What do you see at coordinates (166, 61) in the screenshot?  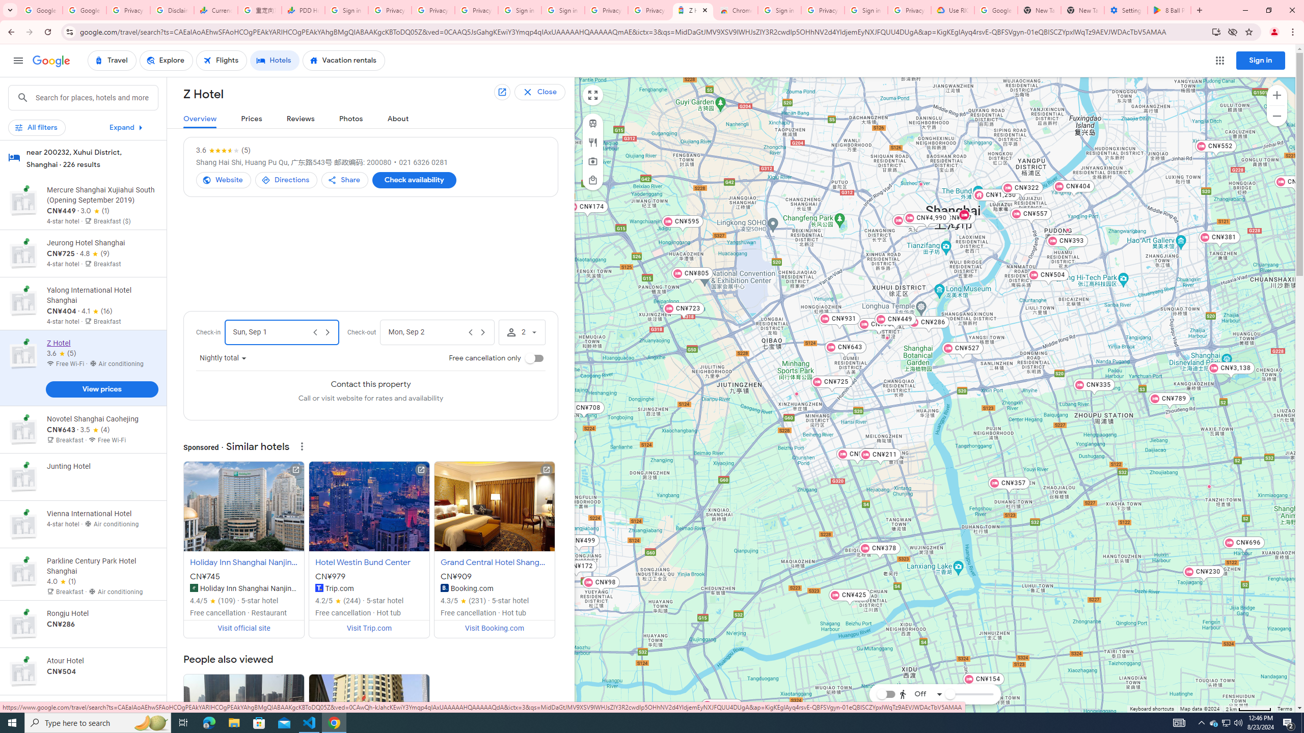 I see `Explore` at bounding box center [166, 61].